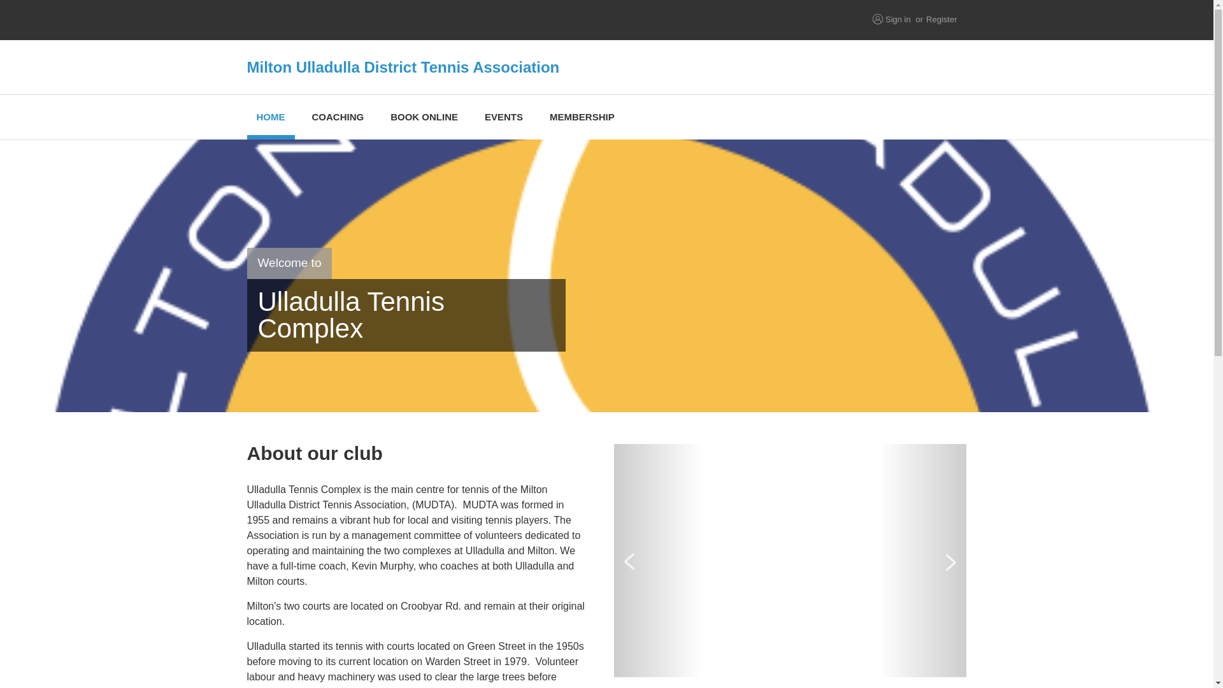  What do you see at coordinates (622, 685) in the screenshot?
I see `Pause` at bounding box center [622, 685].